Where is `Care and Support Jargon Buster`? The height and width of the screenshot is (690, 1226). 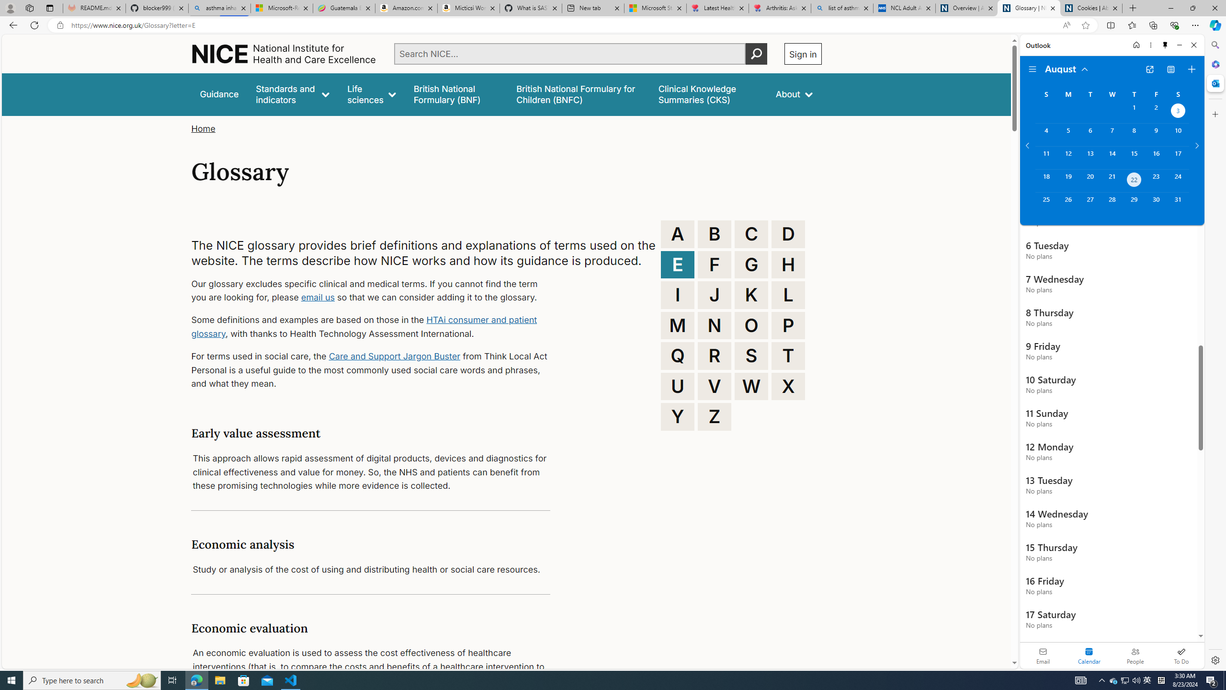 Care and Support Jargon Buster is located at coordinates (395, 356).